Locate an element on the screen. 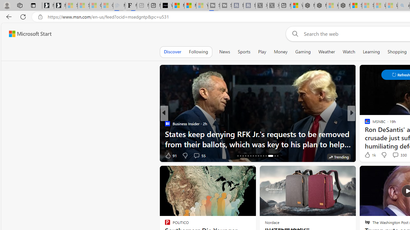 Image resolution: width=410 pixels, height=230 pixels. View comments 266 Comment is located at coordinates (4, 155).